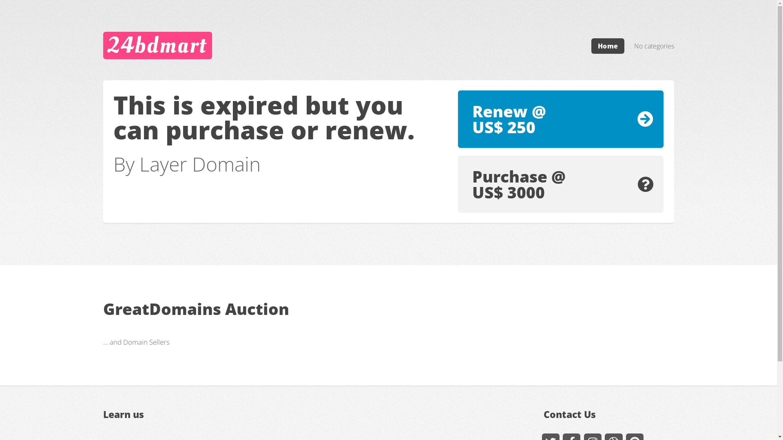 This screenshot has height=440, width=783. Describe the element at coordinates (561, 119) in the screenshot. I see `Renew @
US$ 250` at that location.